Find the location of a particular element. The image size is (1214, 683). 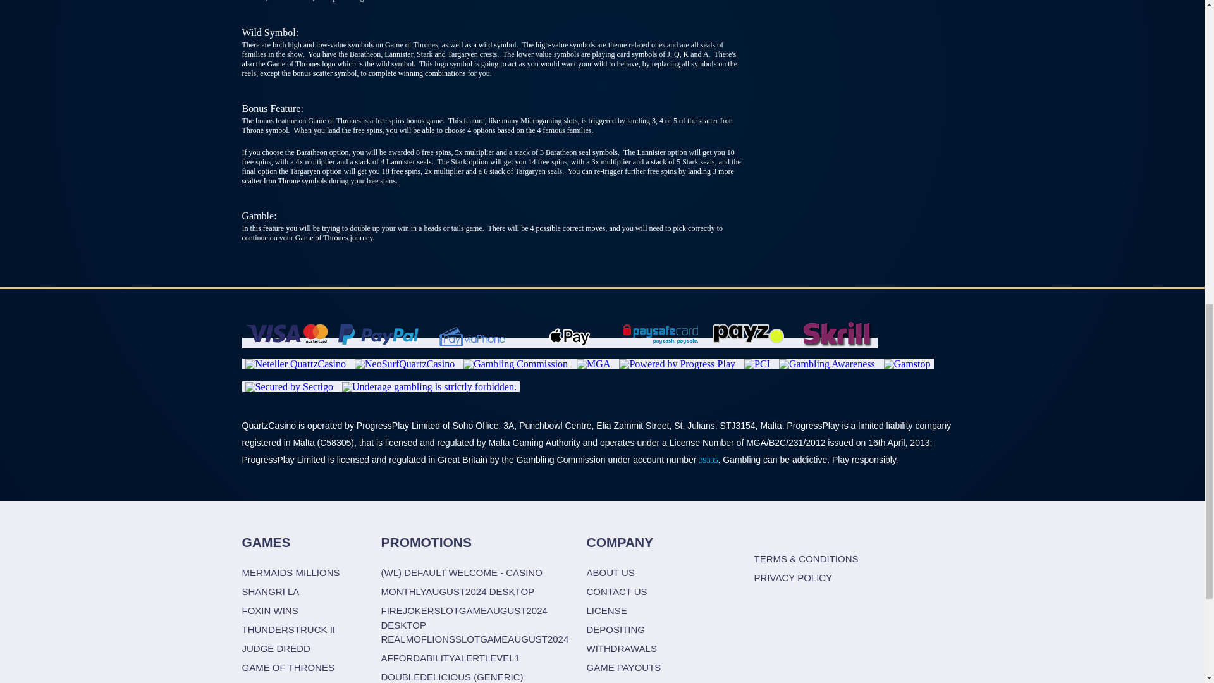

PCI is located at coordinates (756, 364).